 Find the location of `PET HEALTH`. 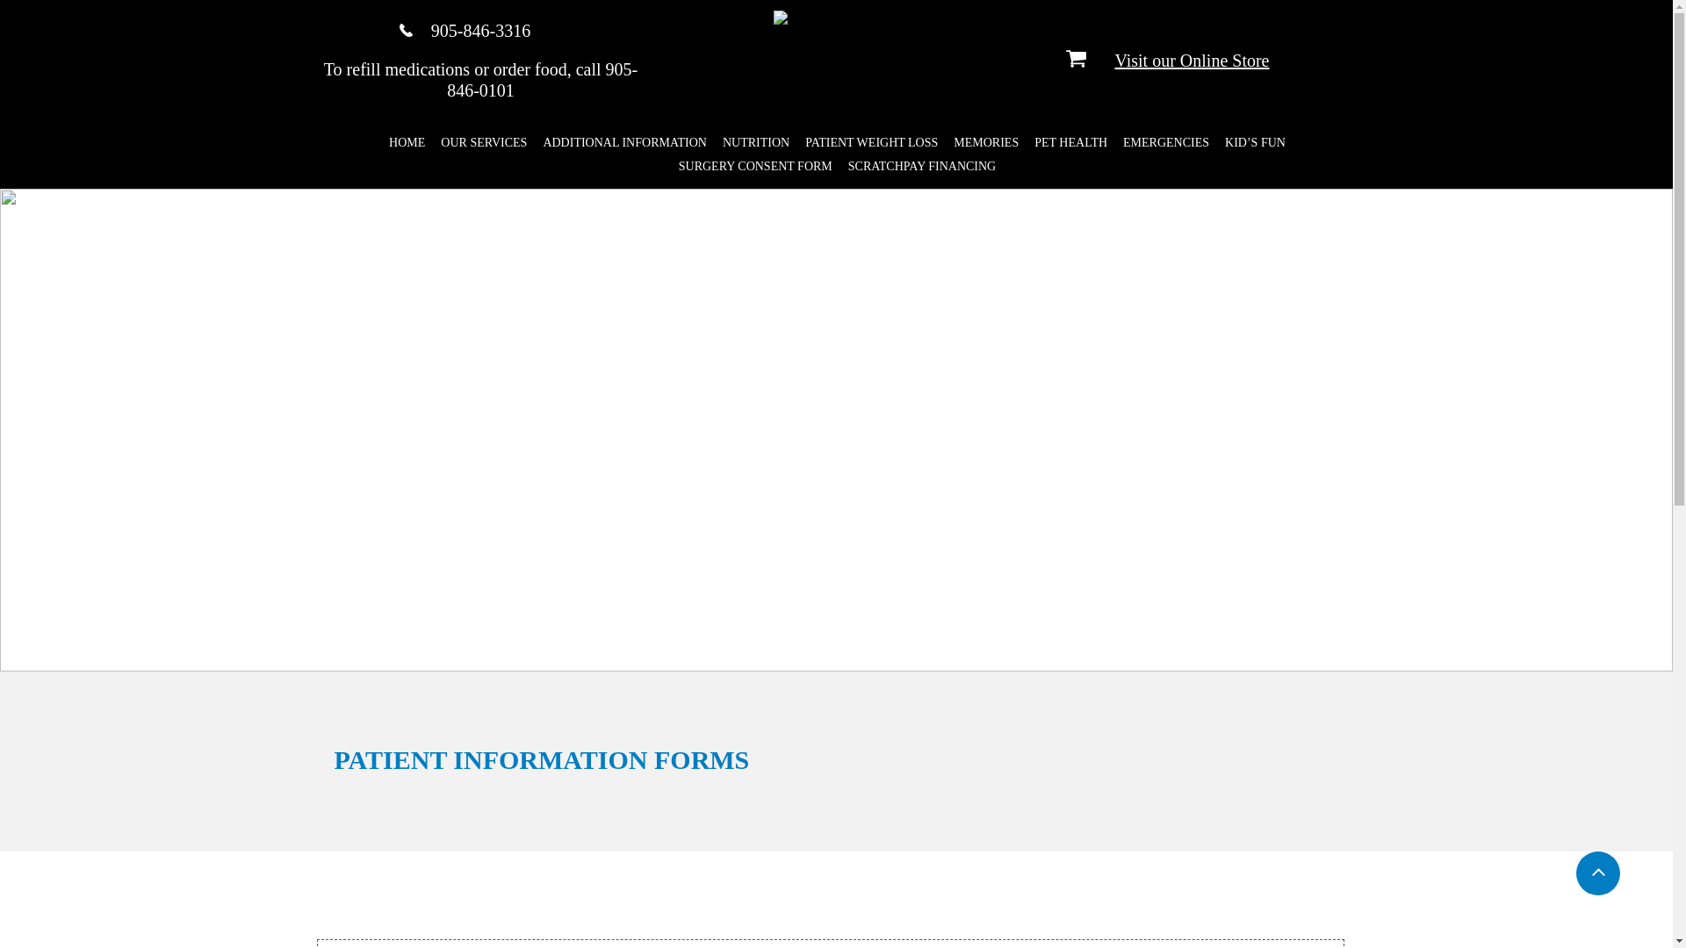

PET HEALTH is located at coordinates (1070, 142).